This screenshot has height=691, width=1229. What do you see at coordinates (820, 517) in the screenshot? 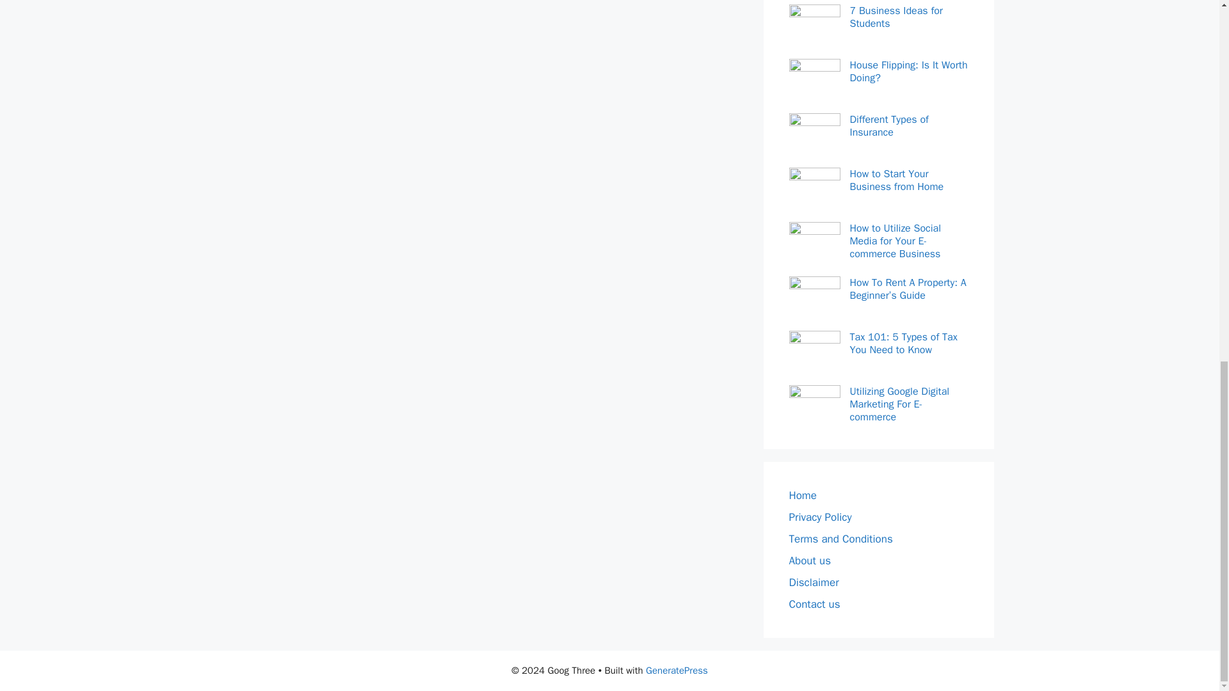
I see `Privacy Policy` at bounding box center [820, 517].